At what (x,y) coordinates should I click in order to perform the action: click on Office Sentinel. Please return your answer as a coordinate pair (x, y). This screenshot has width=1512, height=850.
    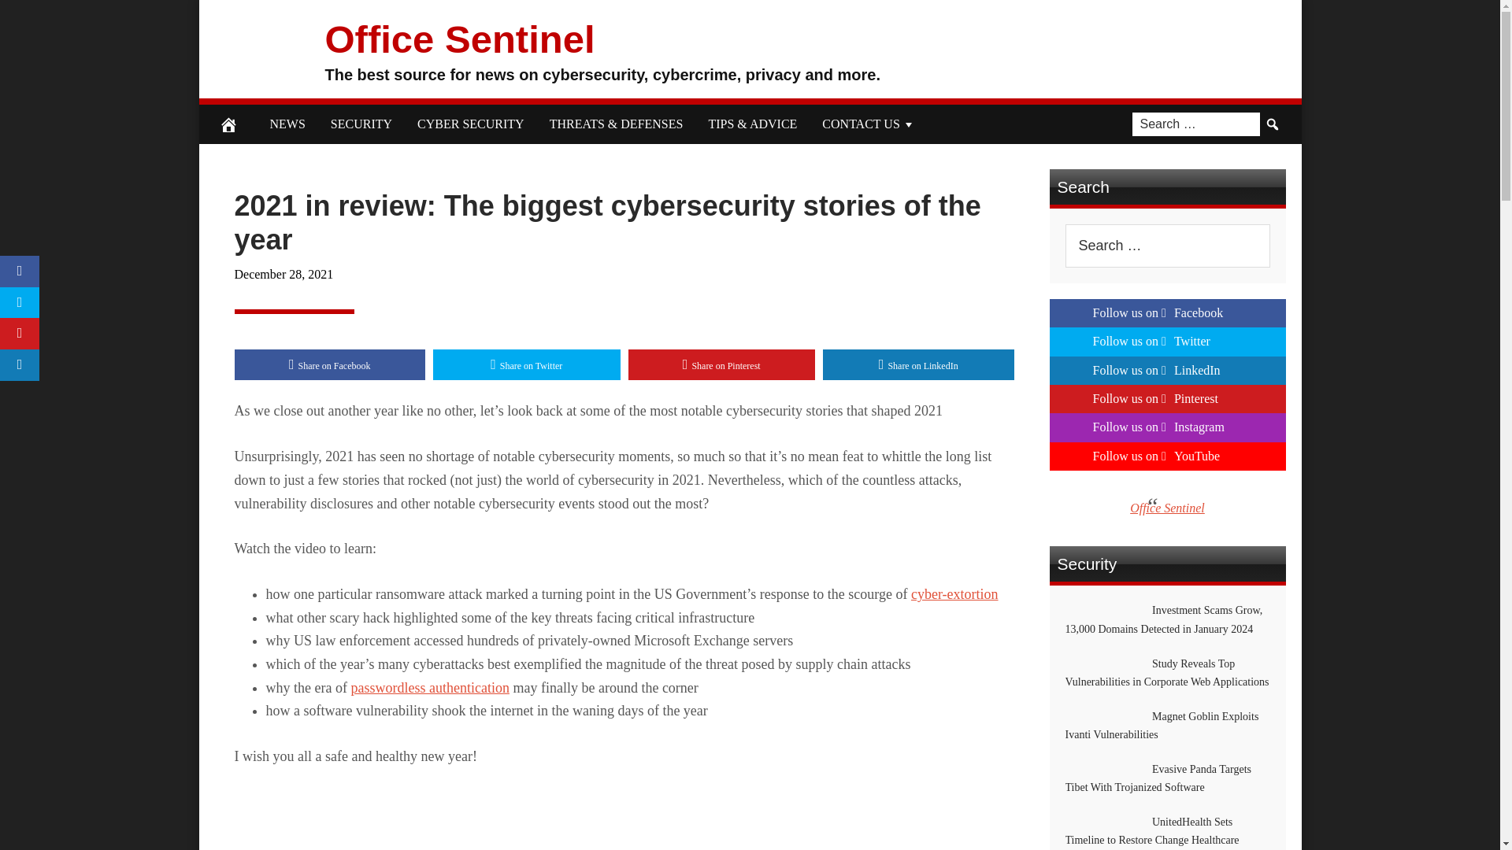
    Looking at the image, I should click on (459, 38).